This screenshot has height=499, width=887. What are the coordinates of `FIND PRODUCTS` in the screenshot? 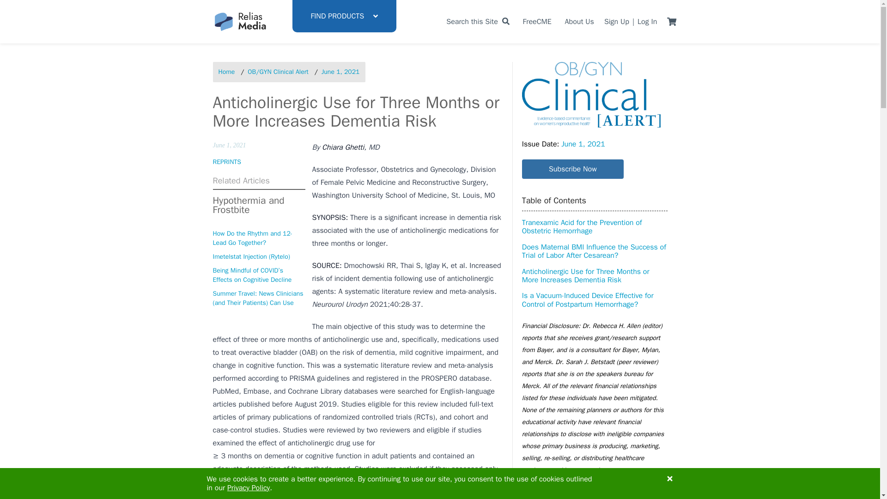 It's located at (344, 16).